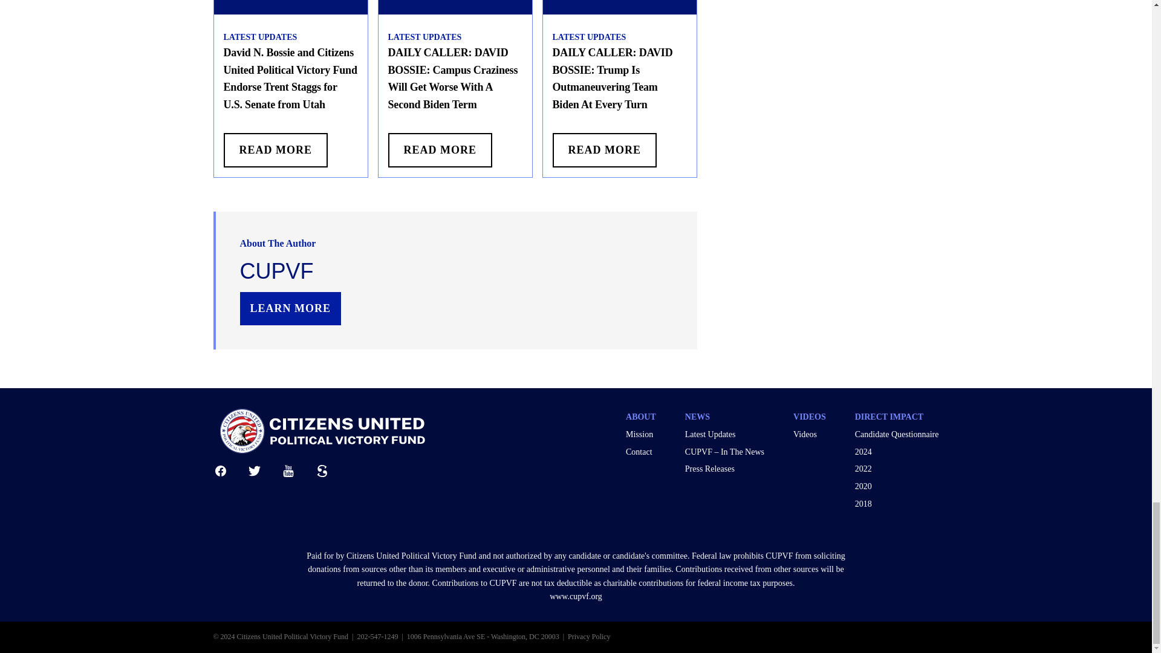 The height and width of the screenshot is (653, 1161). I want to click on LATEST UPDATES, so click(589, 37).